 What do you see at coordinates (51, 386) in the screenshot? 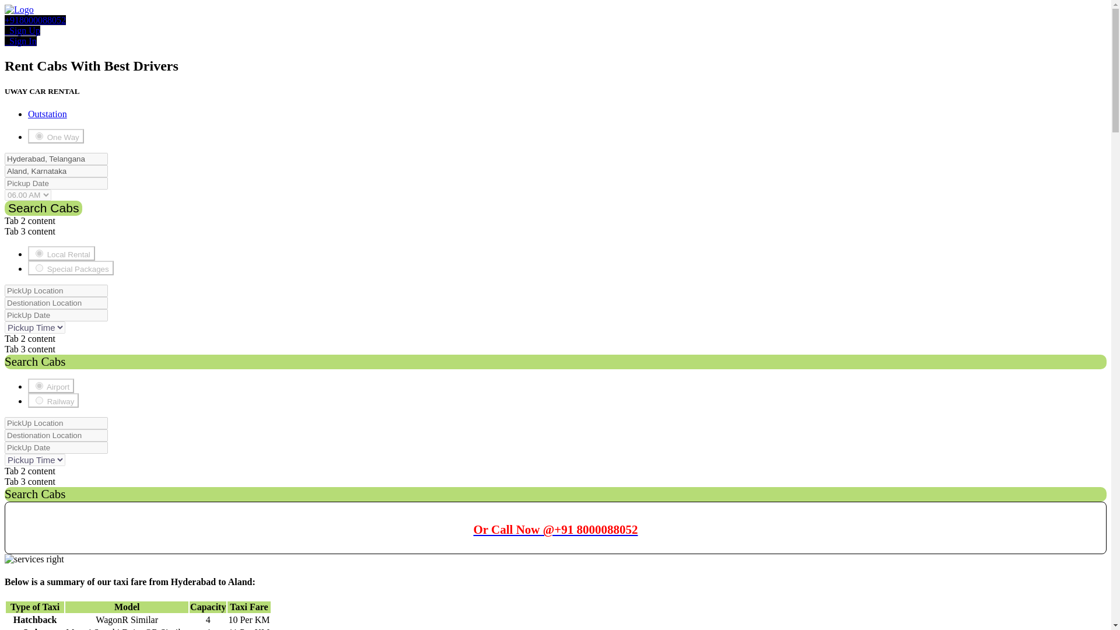
I see `Airport` at bounding box center [51, 386].